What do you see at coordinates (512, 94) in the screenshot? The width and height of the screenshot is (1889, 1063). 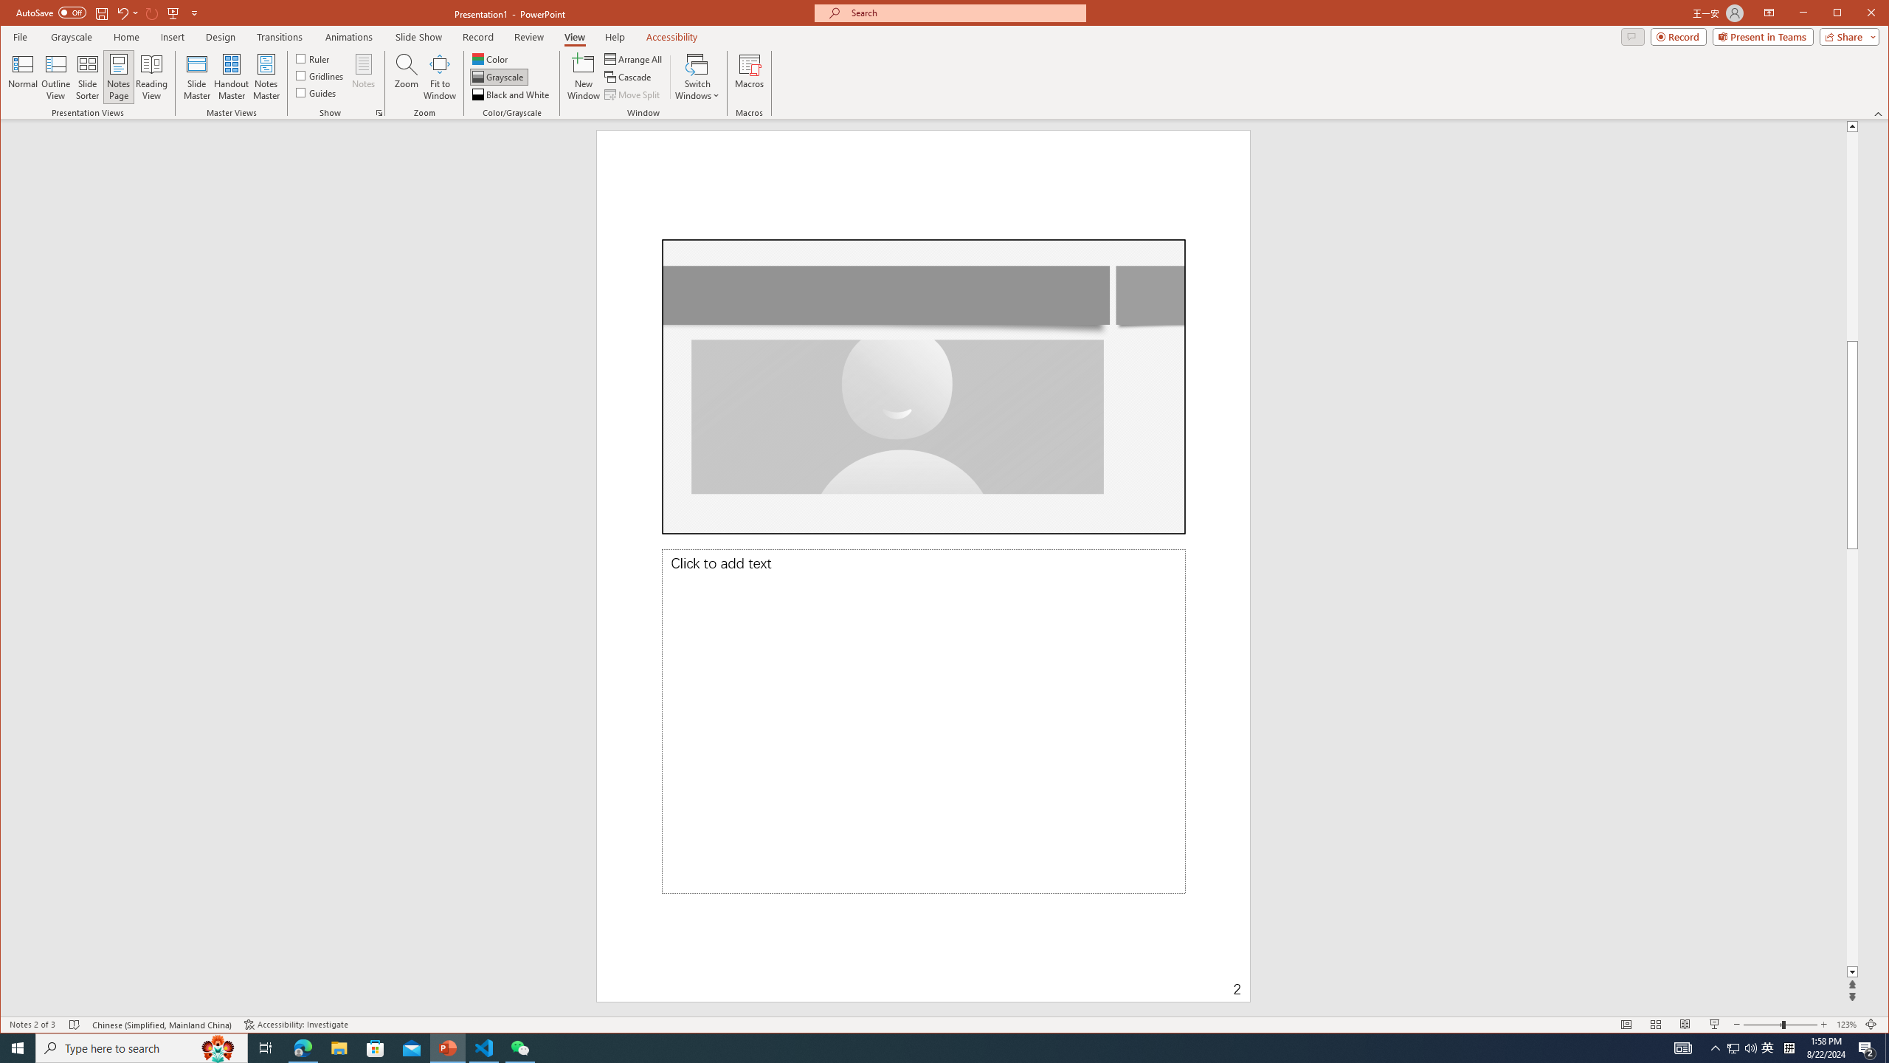 I see `Black and White` at bounding box center [512, 94].